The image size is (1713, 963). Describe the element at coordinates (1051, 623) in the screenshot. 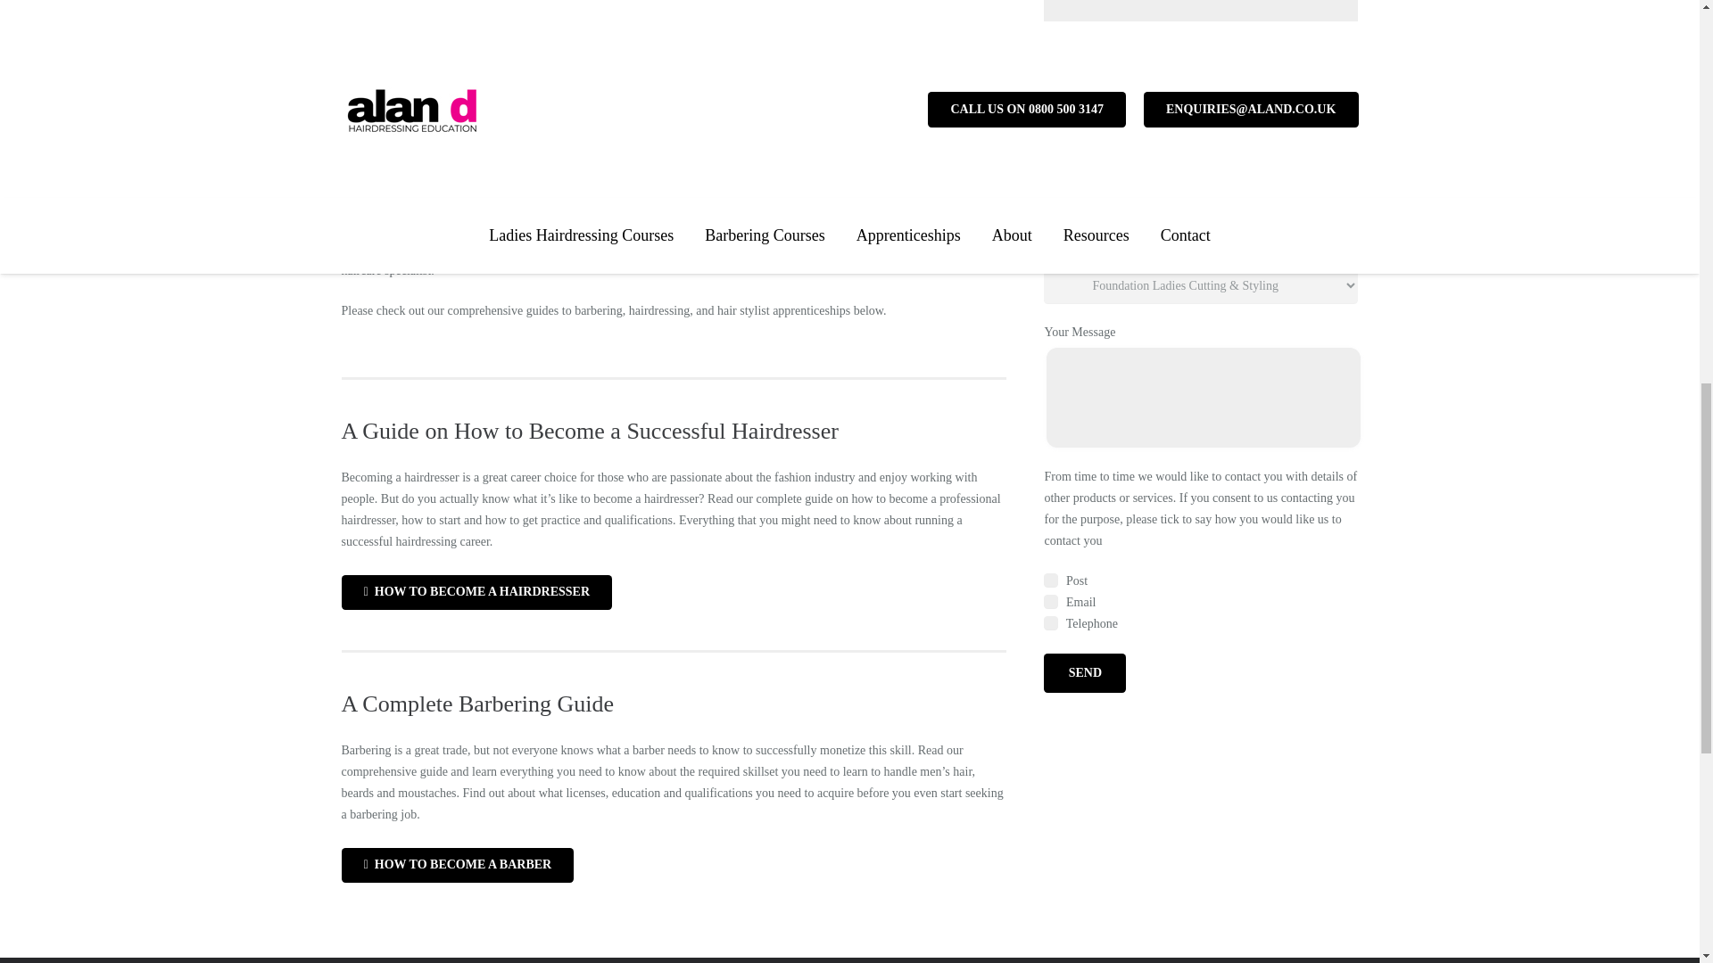

I see `Telephone` at that location.